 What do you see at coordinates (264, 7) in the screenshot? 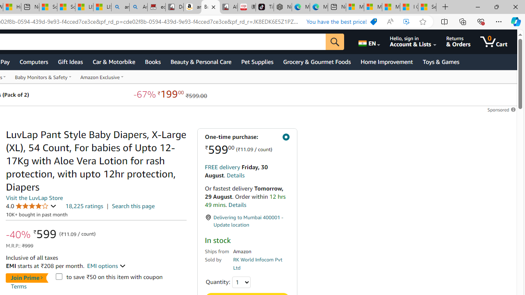
I see `TikTok` at bounding box center [264, 7].